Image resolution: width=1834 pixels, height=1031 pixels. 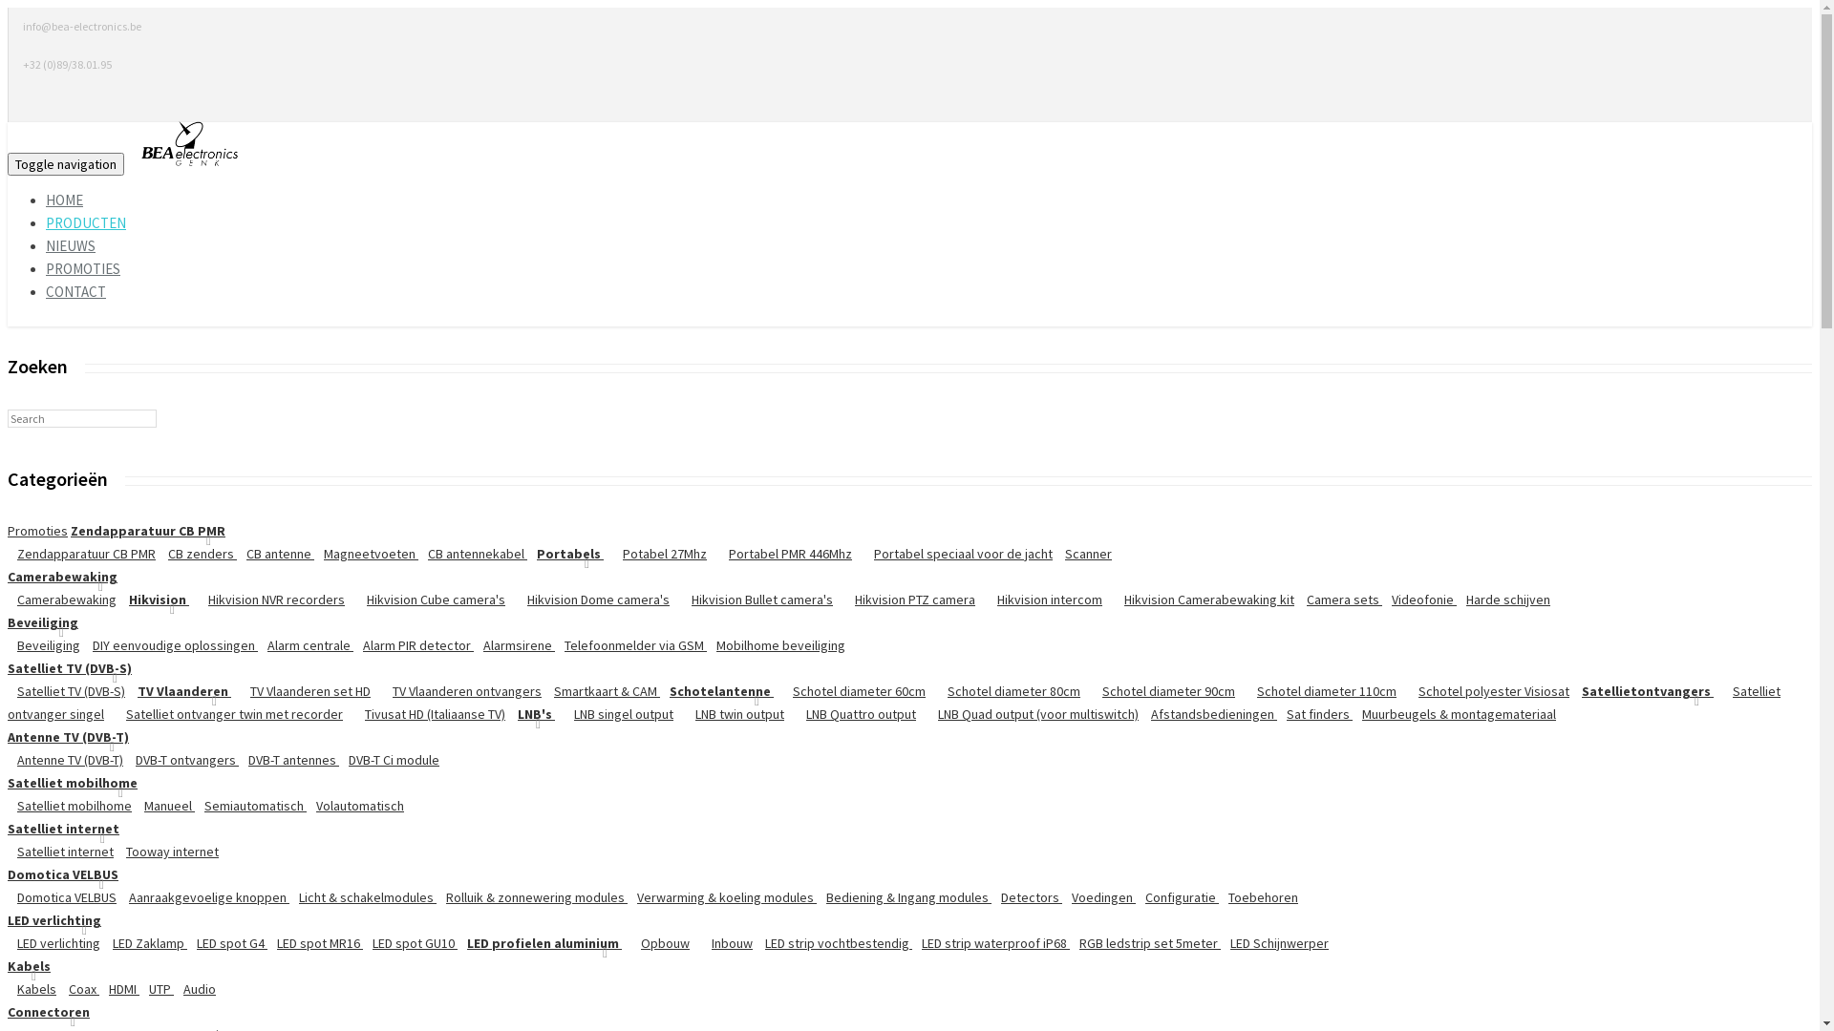 I want to click on Potabel 27Mhz, so click(x=655, y=554).